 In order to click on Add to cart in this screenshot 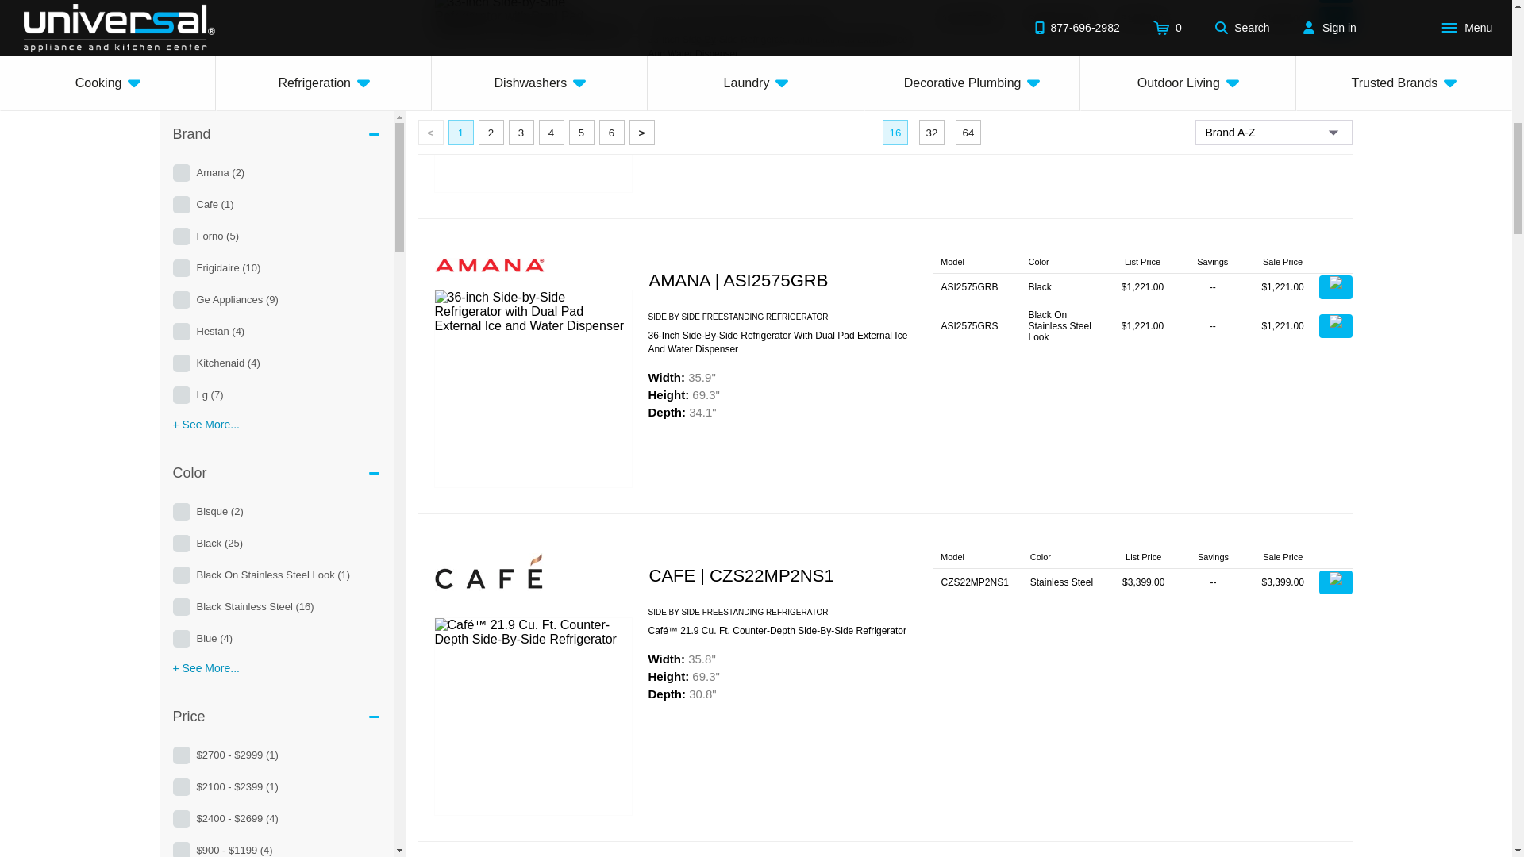, I will do `click(1336, 286)`.